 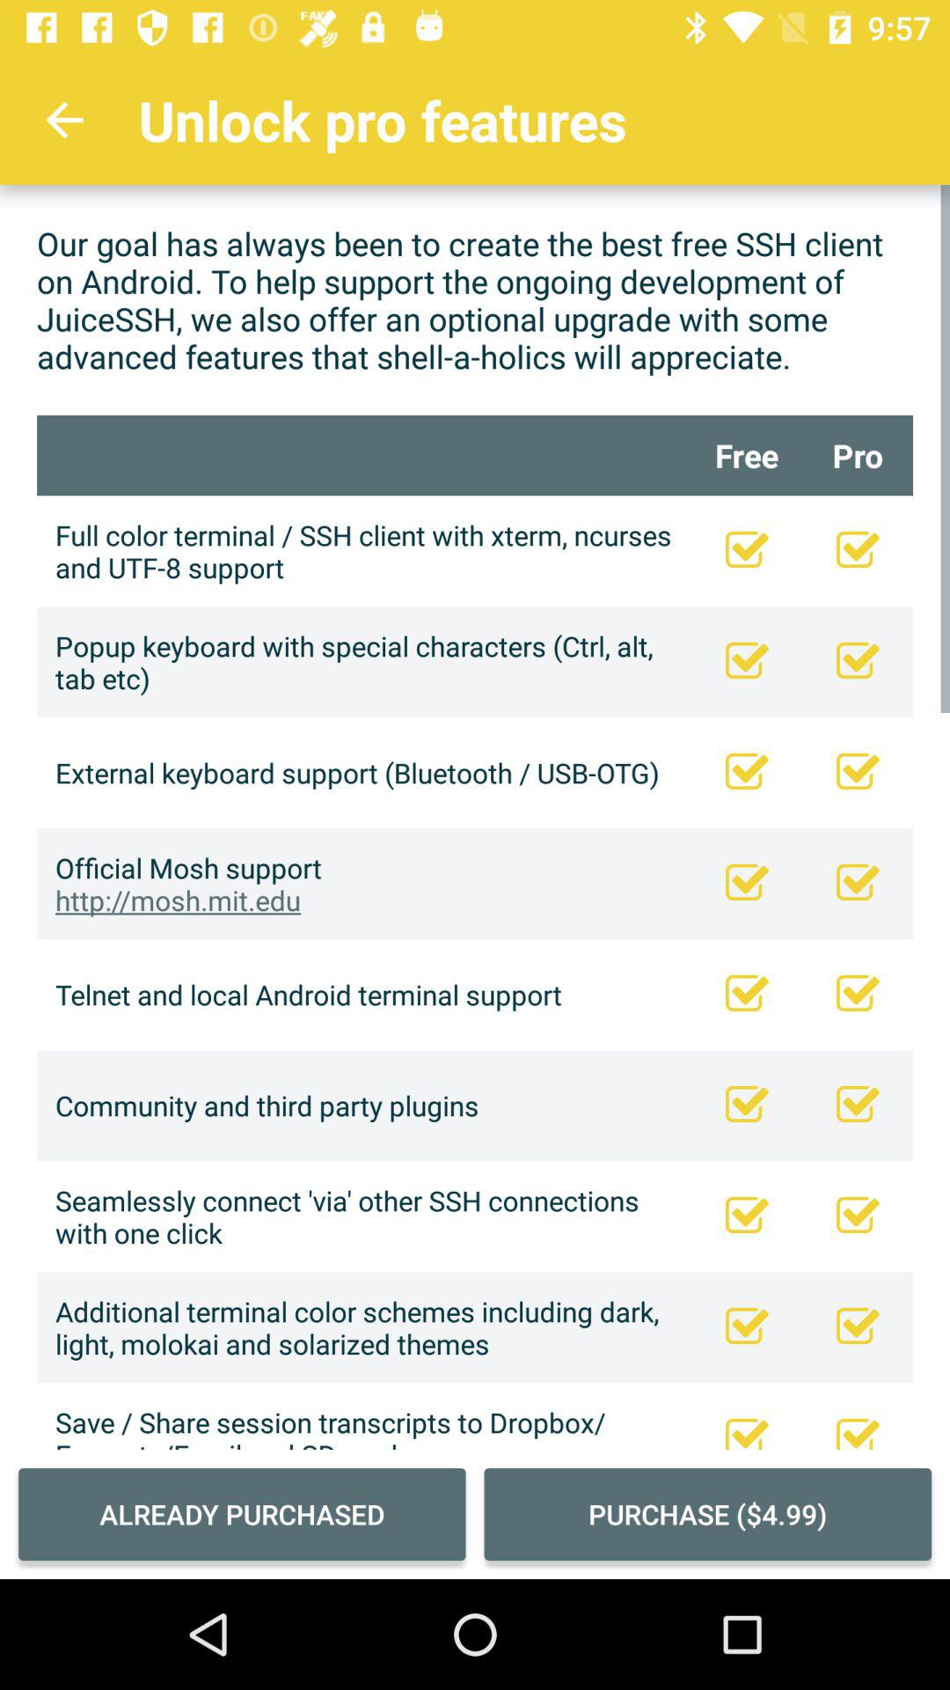 I want to click on select already purchased, so click(x=242, y=1514).